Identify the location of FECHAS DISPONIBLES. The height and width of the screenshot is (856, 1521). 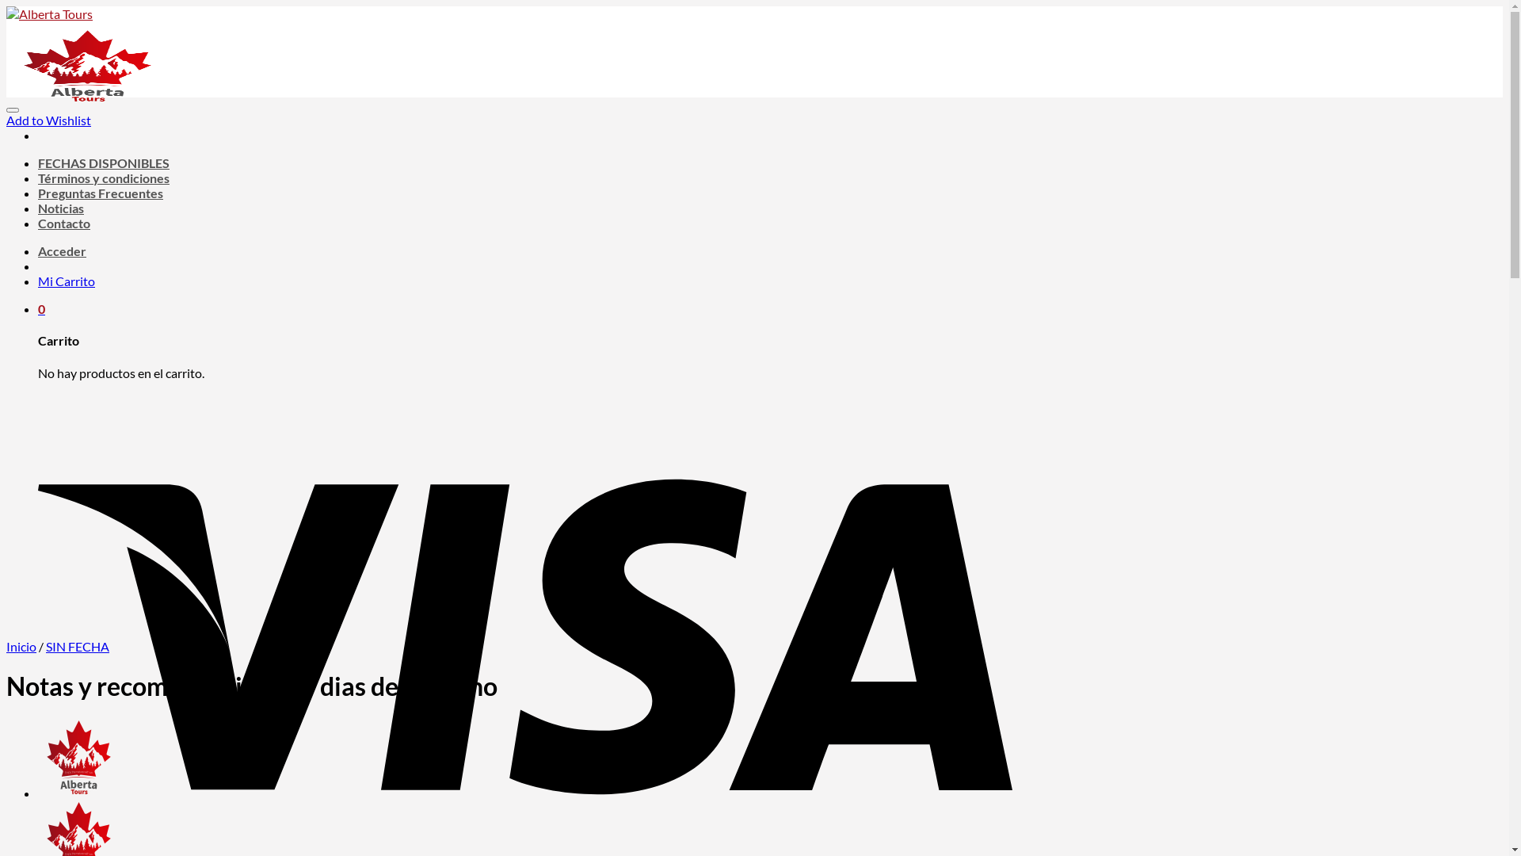
(104, 163).